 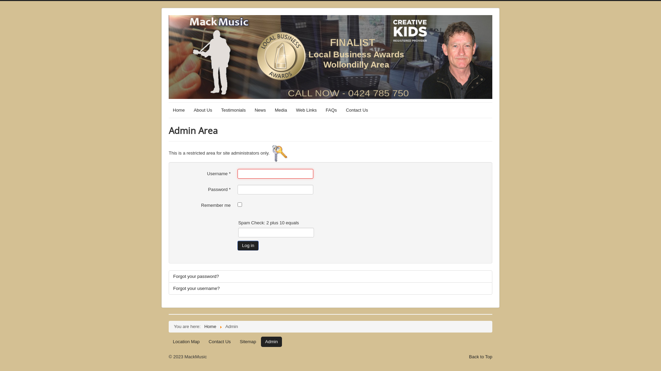 What do you see at coordinates (248, 342) in the screenshot?
I see `Sitemap` at bounding box center [248, 342].